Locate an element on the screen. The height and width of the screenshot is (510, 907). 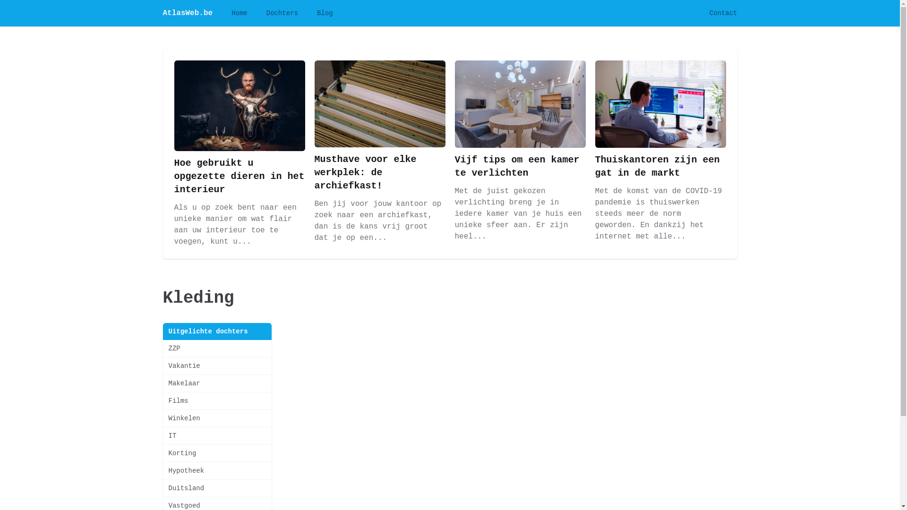
Blog is located at coordinates (325, 13).